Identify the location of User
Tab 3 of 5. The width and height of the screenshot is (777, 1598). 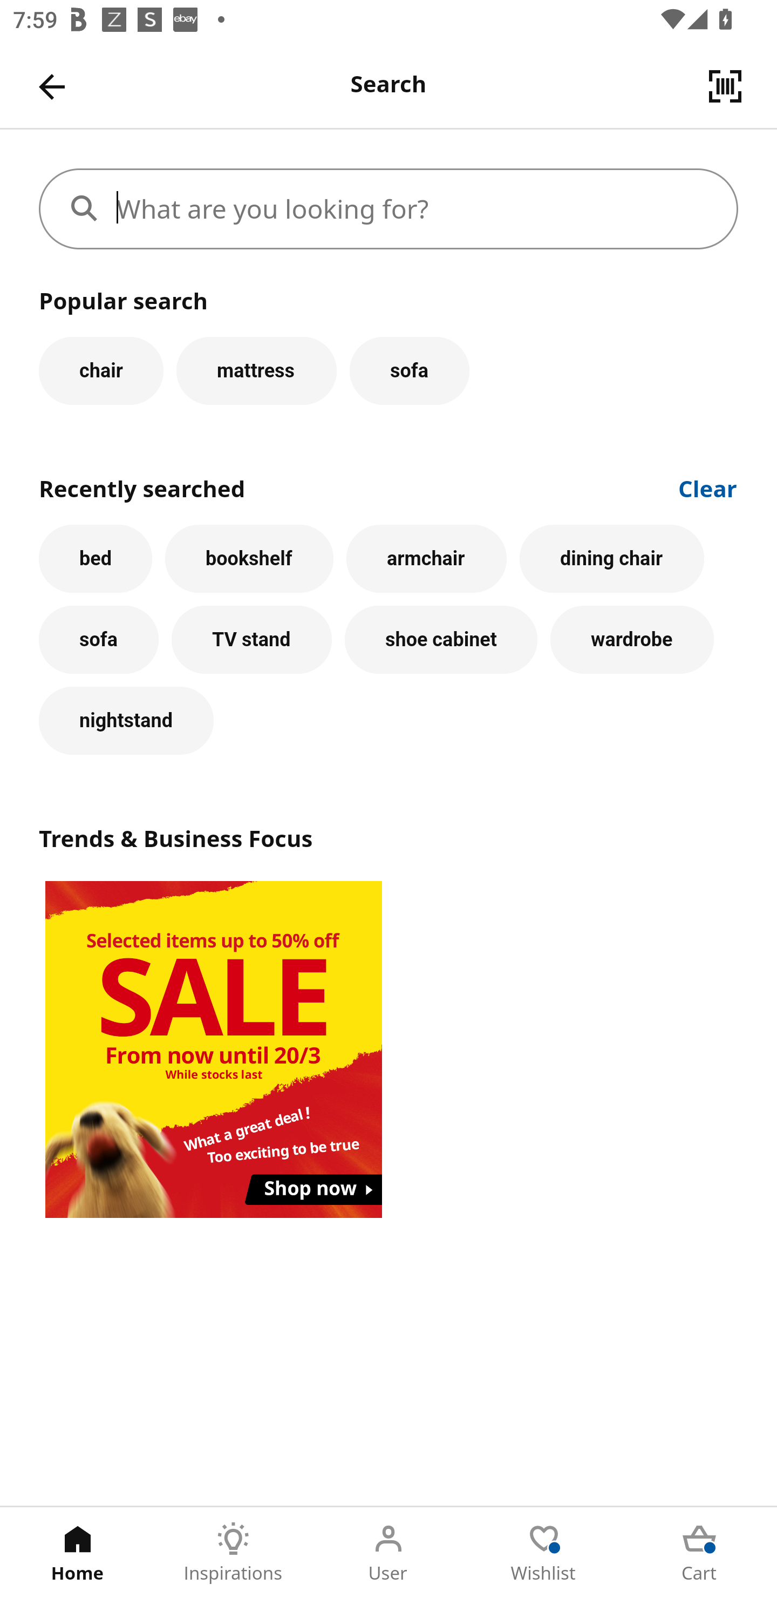
(388, 1553).